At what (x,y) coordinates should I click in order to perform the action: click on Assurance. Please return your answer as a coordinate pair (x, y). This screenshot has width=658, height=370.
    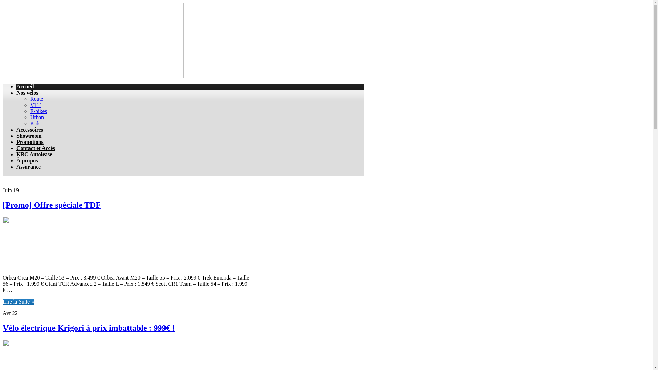
    Looking at the image, I should click on (29, 166).